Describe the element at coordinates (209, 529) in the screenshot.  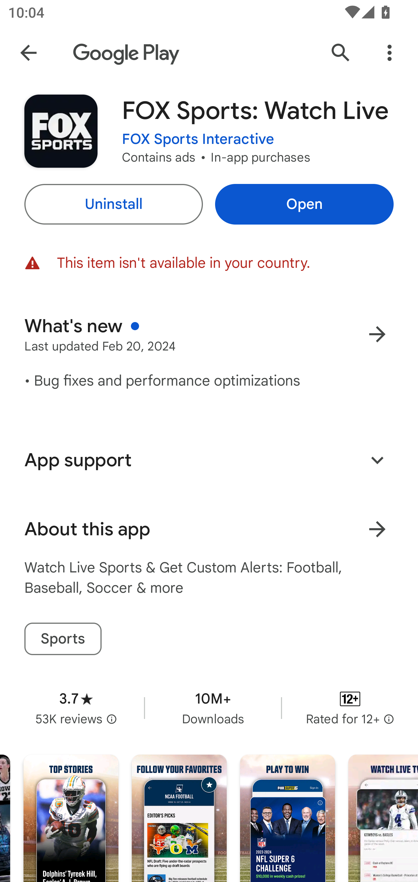
I see `About this app Learn more About this app` at that location.